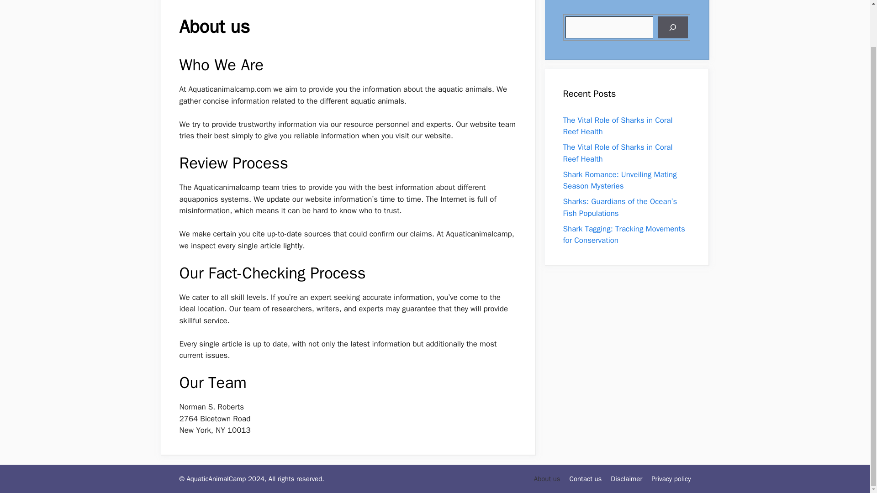 The height and width of the screenshot is (493, 877). Describe the element at coordinates (624, 235) in the screenshot. I see `Shark Tagging: Tracking Movements for Conservation` at that location.